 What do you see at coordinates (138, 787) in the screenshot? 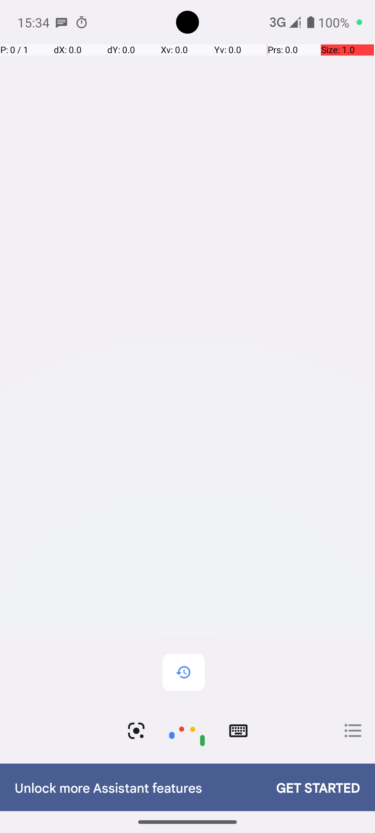
I see `Unlock more Assistant features` at bounding box center [138, 787].